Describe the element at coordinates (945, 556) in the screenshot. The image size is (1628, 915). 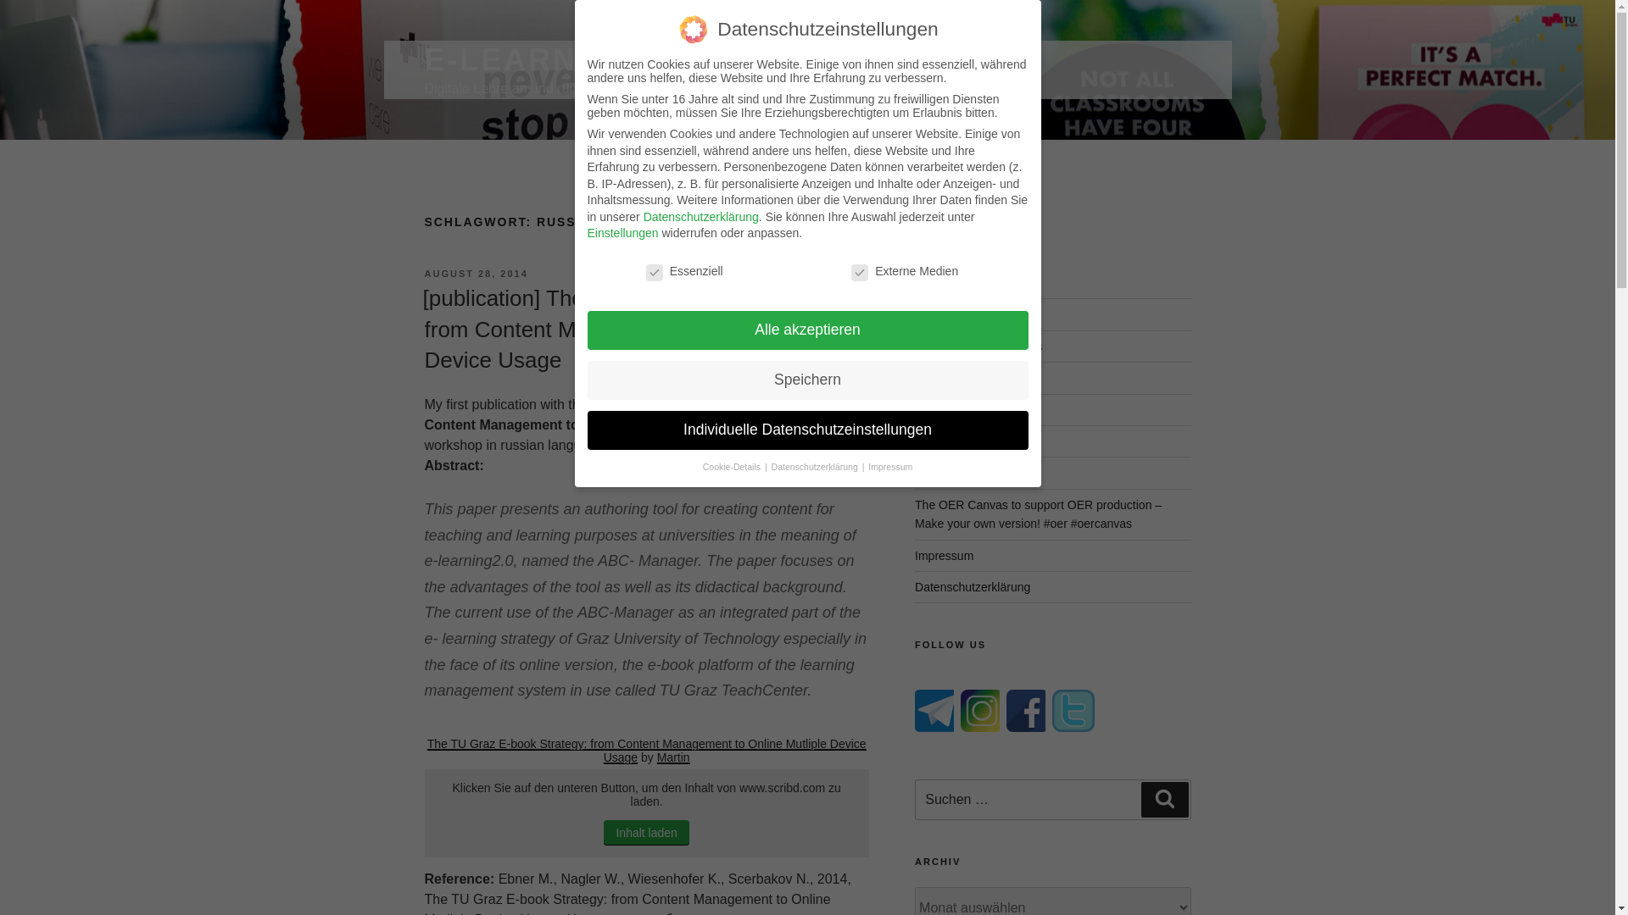
I see `Impressum` at that location.